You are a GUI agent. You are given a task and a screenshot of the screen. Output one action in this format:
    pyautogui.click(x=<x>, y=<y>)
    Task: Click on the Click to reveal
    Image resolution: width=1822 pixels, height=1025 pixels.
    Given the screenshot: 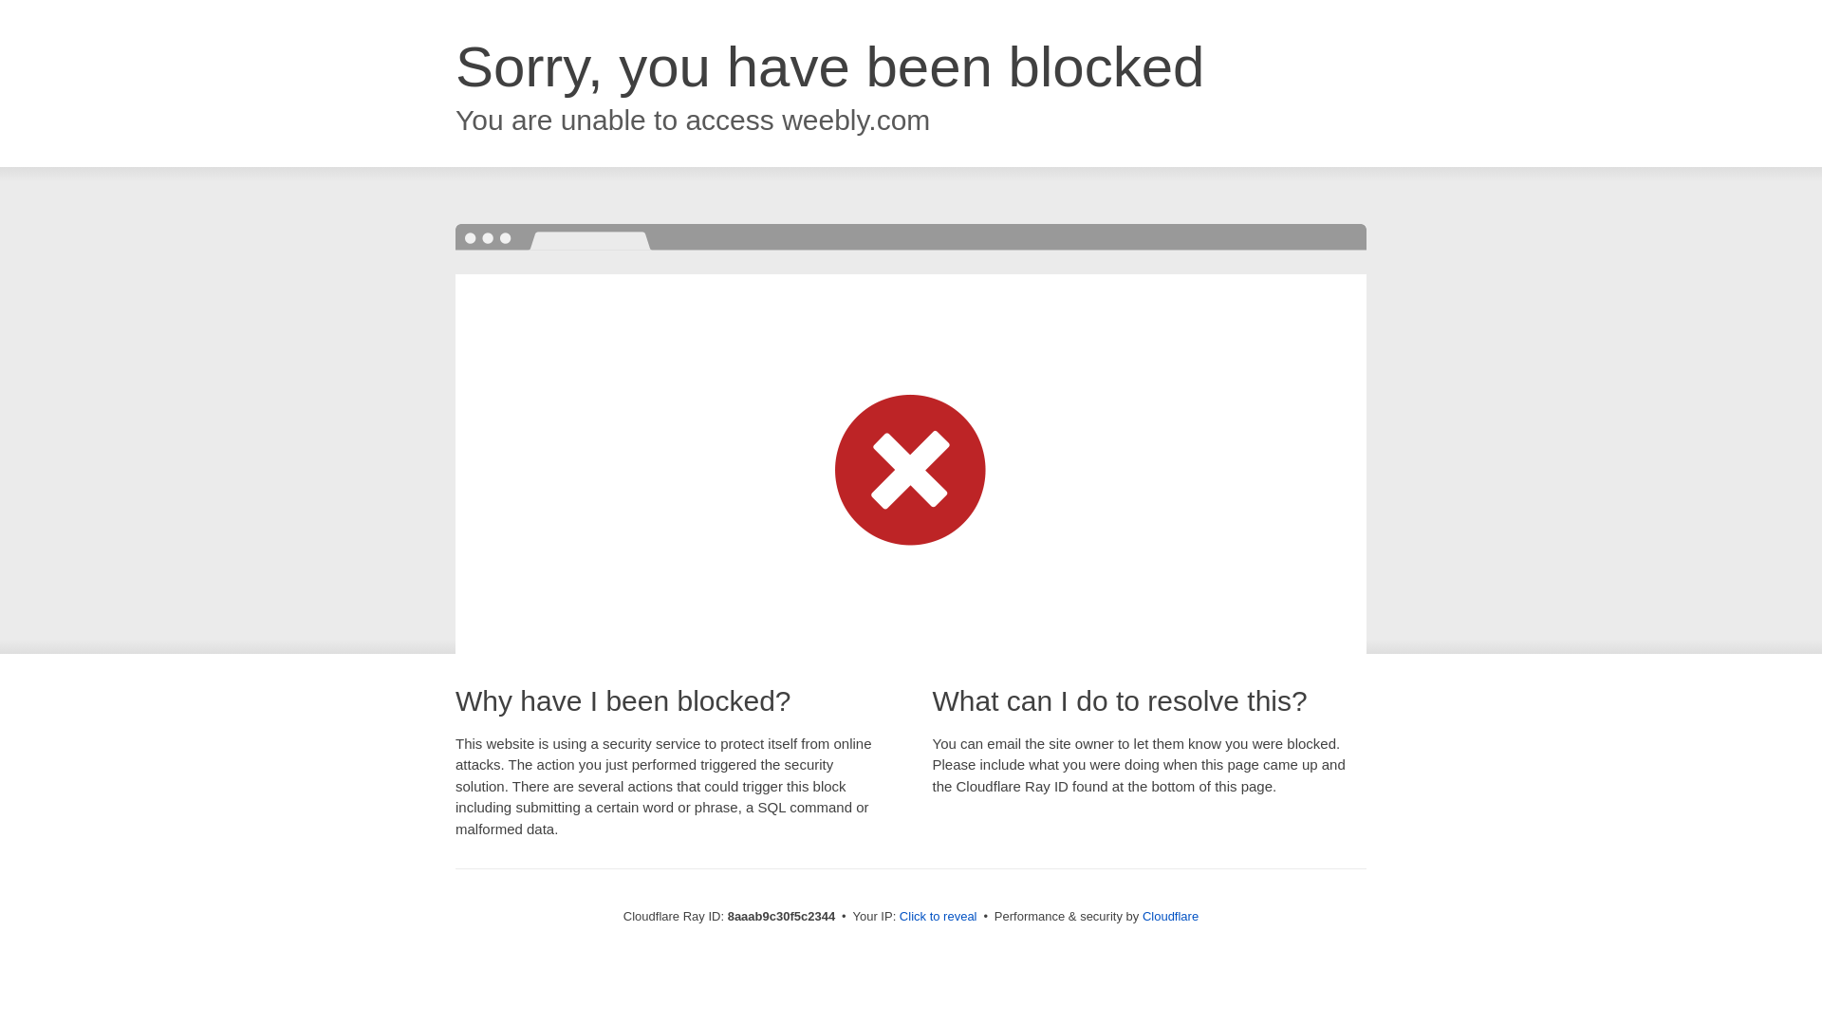 What is the action you would take?
    pyautogui.click(x=938, y=917)
    